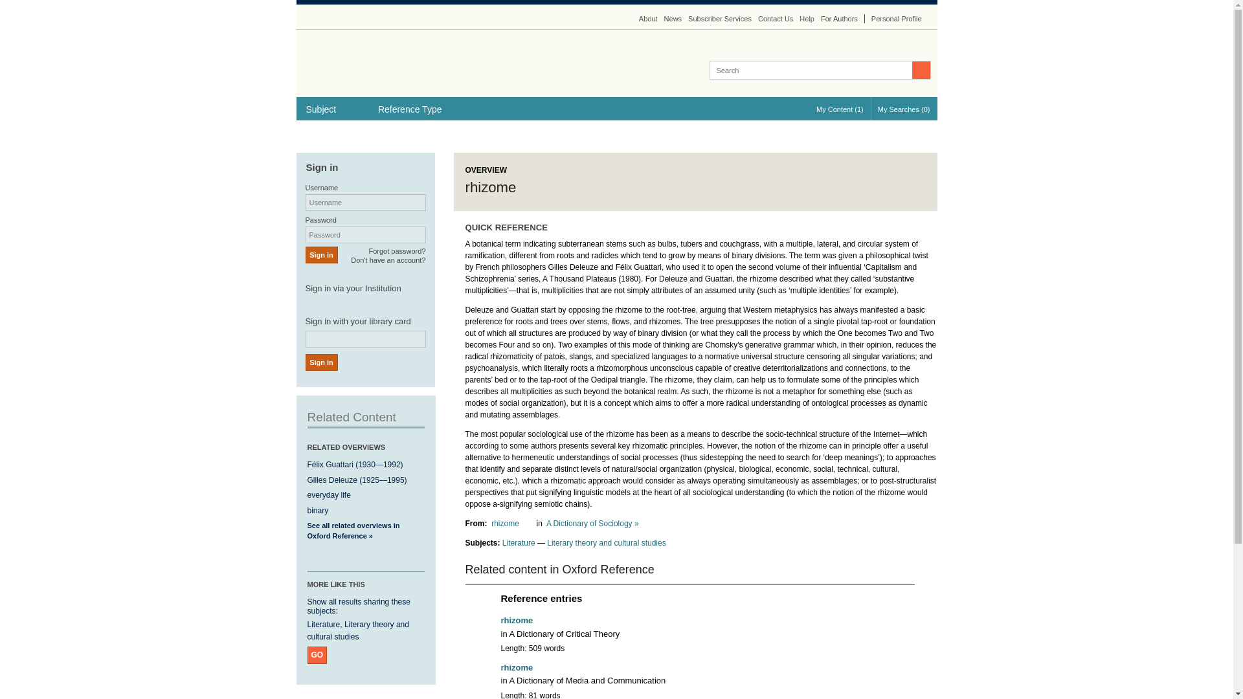 The height and width of the screenshot is (699, 1243). I want to click on locked, so click(511, 524).